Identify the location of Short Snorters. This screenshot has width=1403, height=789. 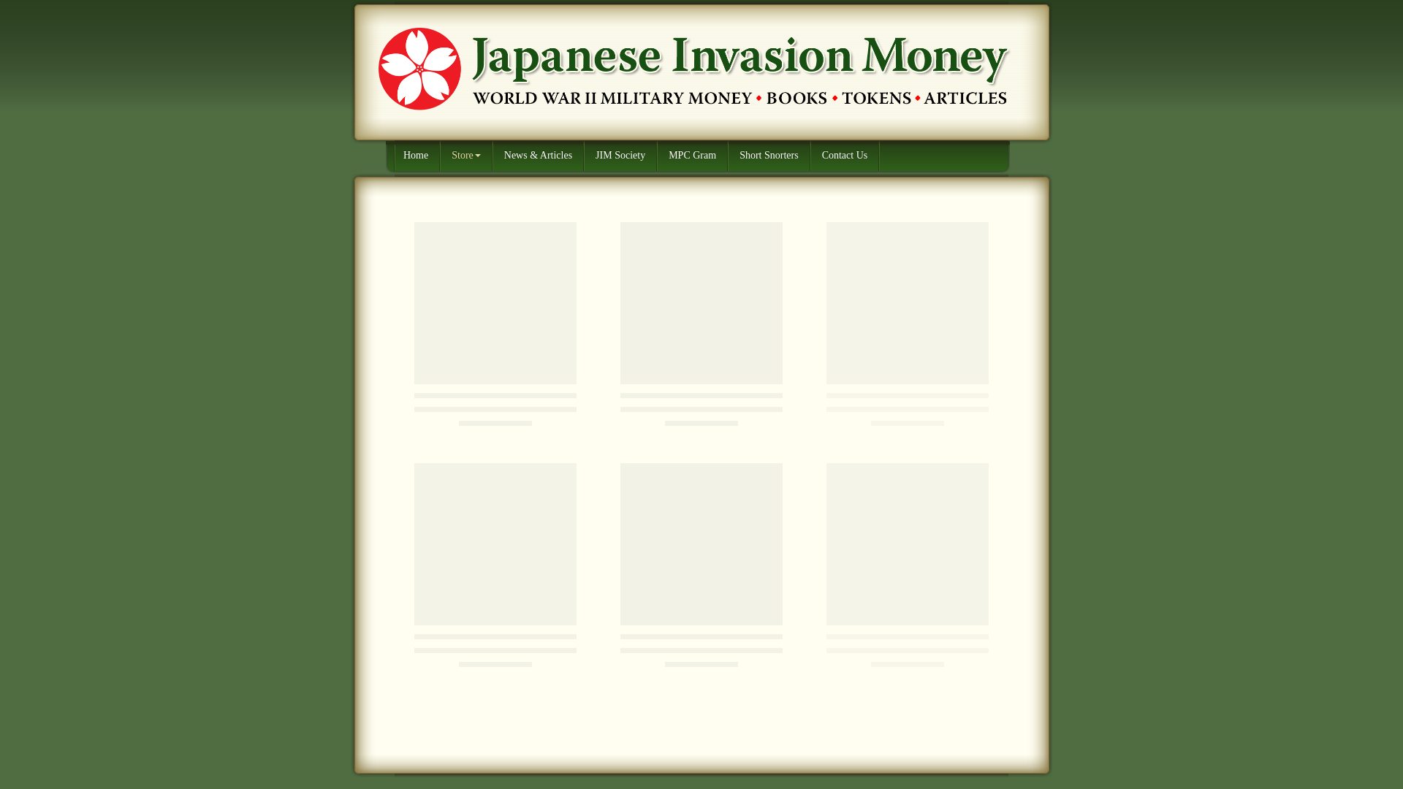
(769, 156).